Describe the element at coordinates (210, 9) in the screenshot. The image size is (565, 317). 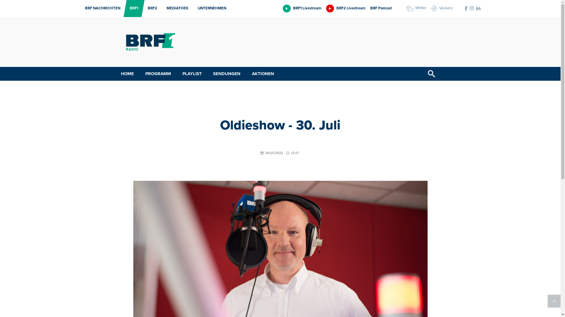
I see `UNTERNEHMEN` at that location.